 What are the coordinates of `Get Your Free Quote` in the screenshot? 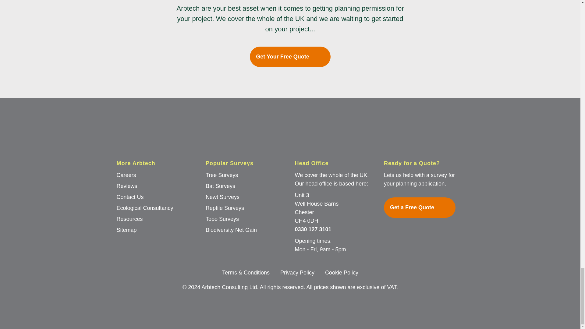 It's located at (290, 57).